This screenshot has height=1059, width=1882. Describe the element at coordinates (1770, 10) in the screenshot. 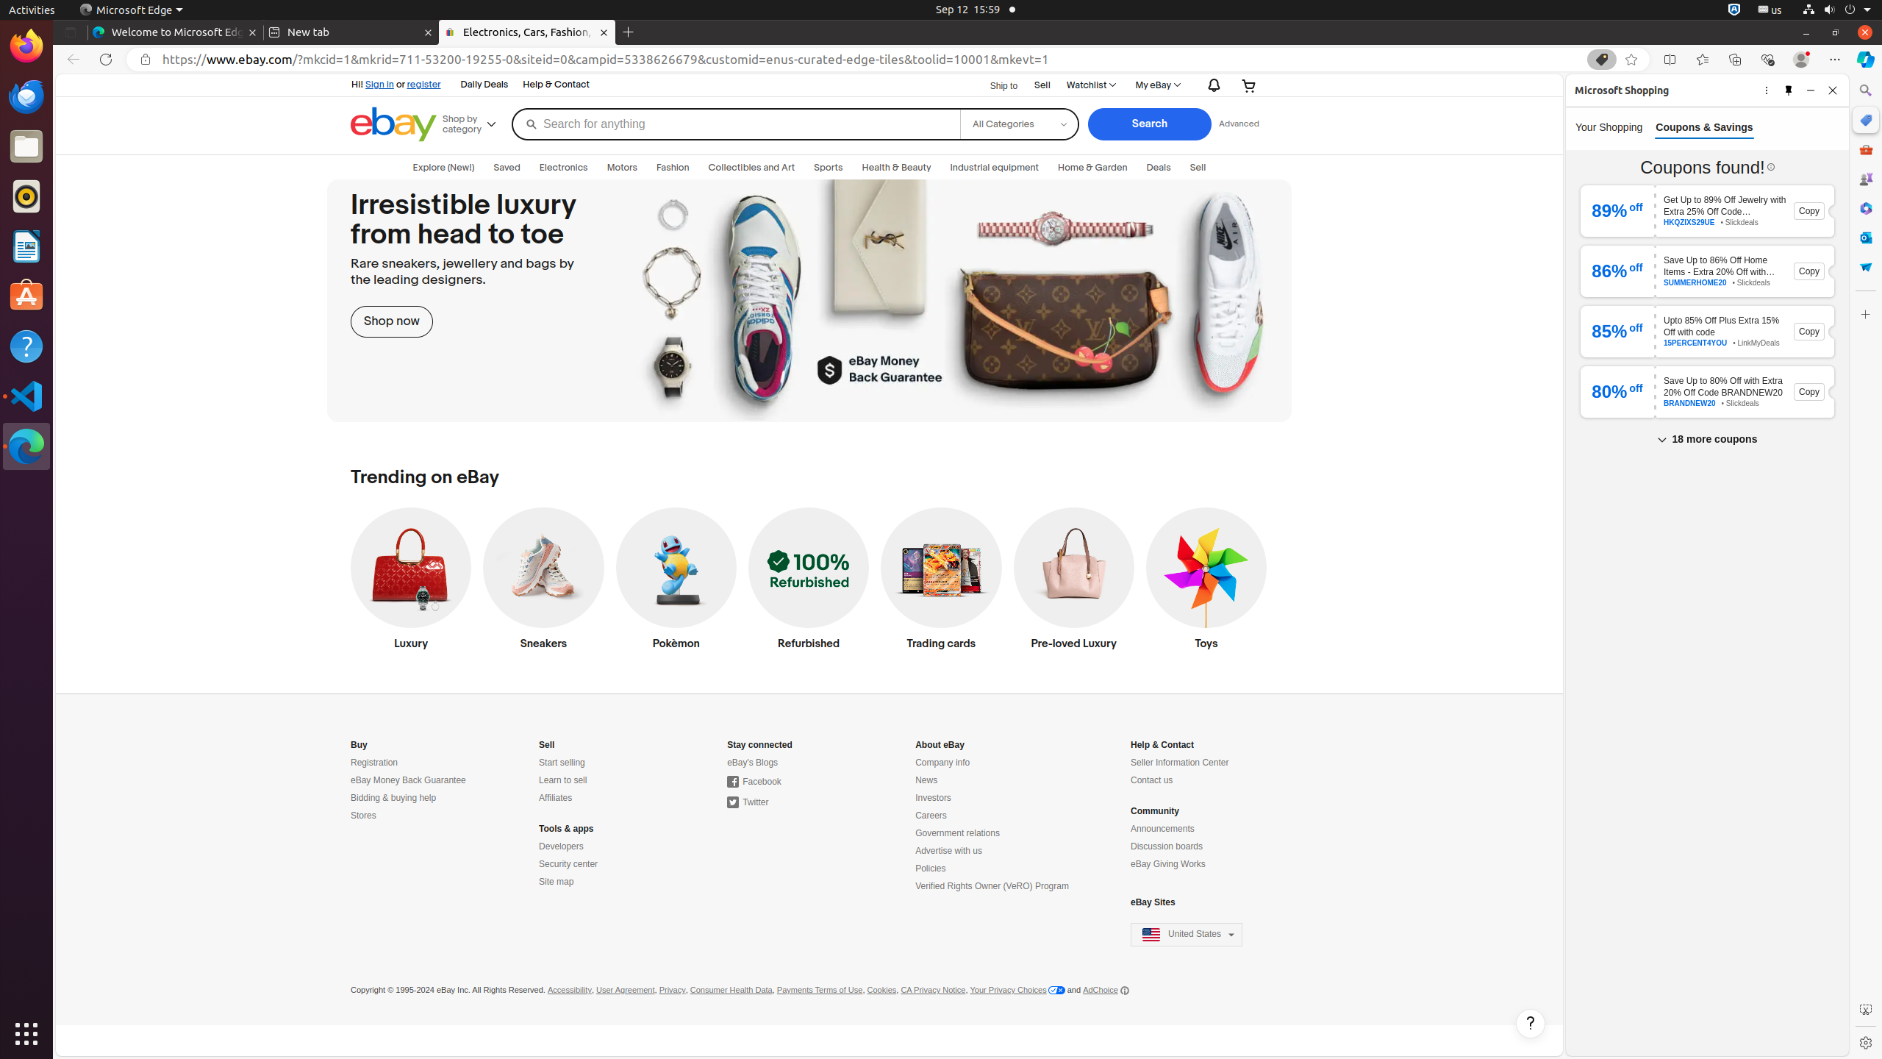

I see `:1.21/StatusNotifierItem` at that location.